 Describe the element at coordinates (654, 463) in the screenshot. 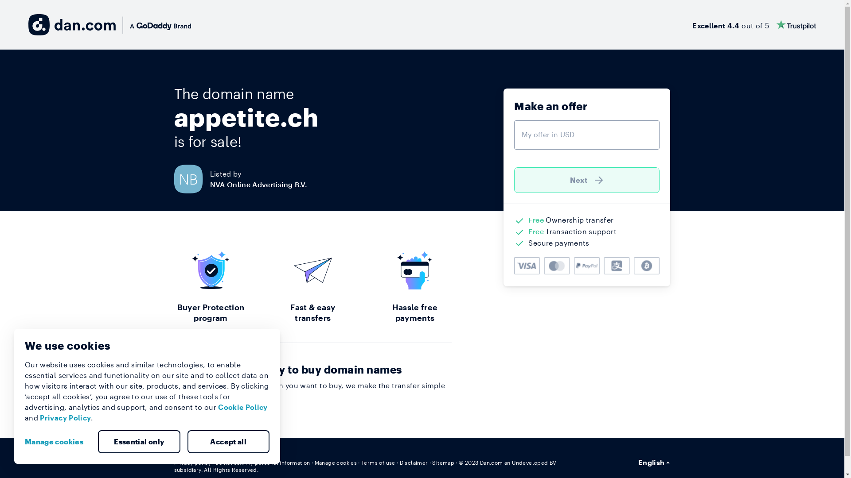

I see `English` at that location.